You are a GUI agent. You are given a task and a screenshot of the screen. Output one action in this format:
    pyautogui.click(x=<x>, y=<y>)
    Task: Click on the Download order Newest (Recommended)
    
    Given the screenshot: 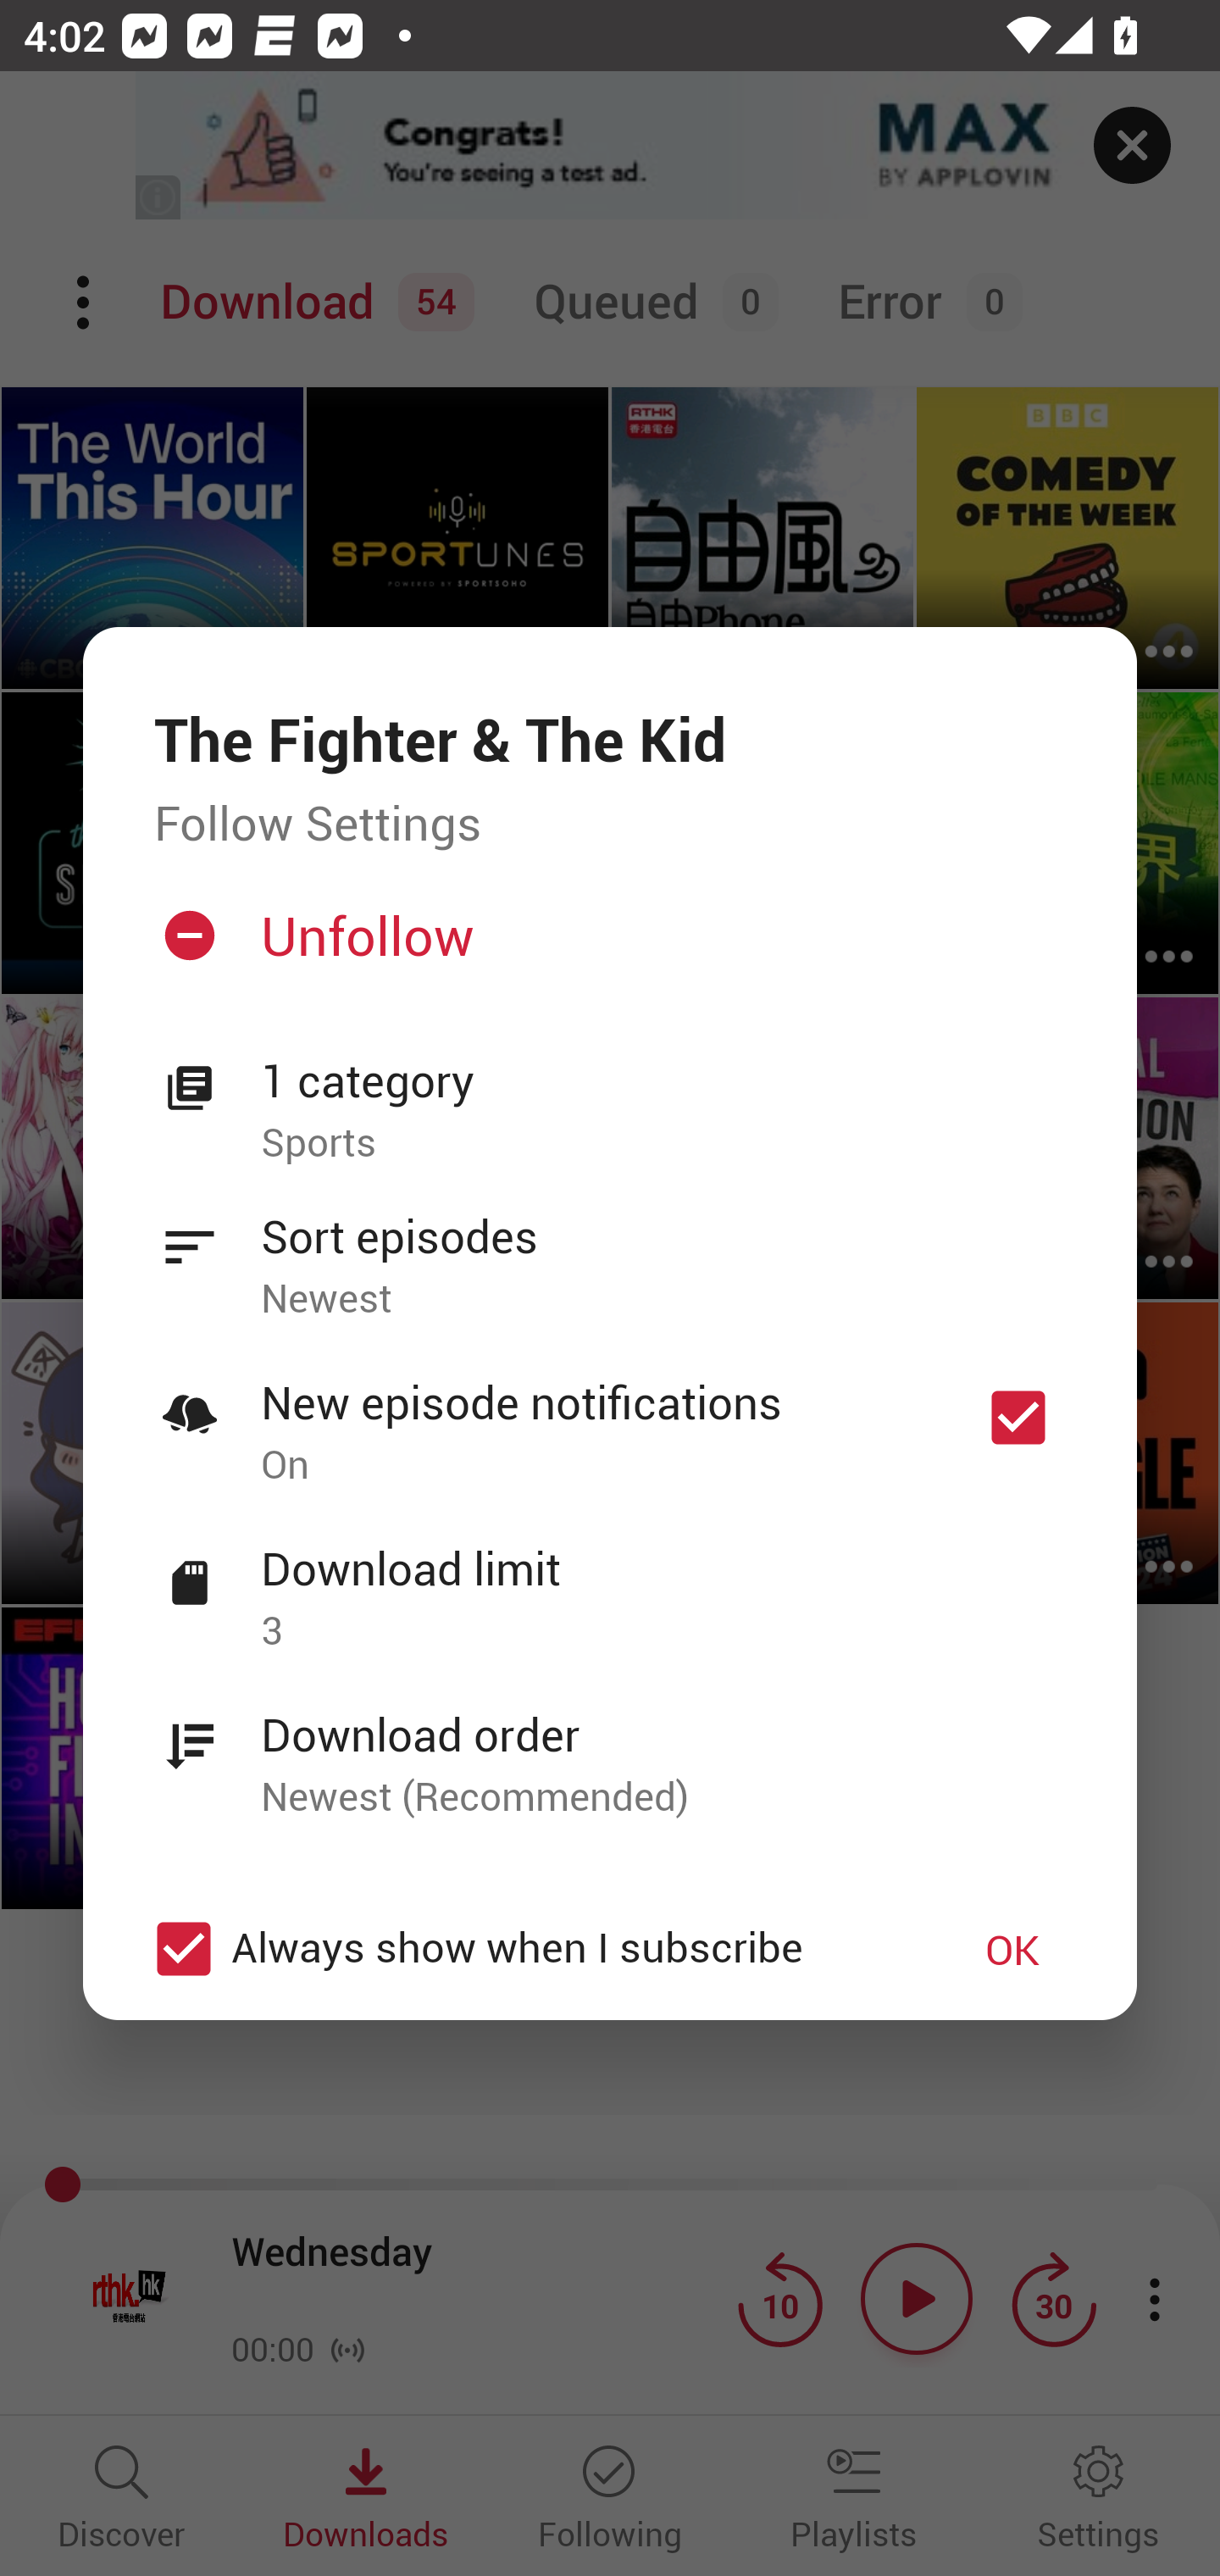 What is the action you would take?
    pyautogui.click(x=610, y=1747)
    